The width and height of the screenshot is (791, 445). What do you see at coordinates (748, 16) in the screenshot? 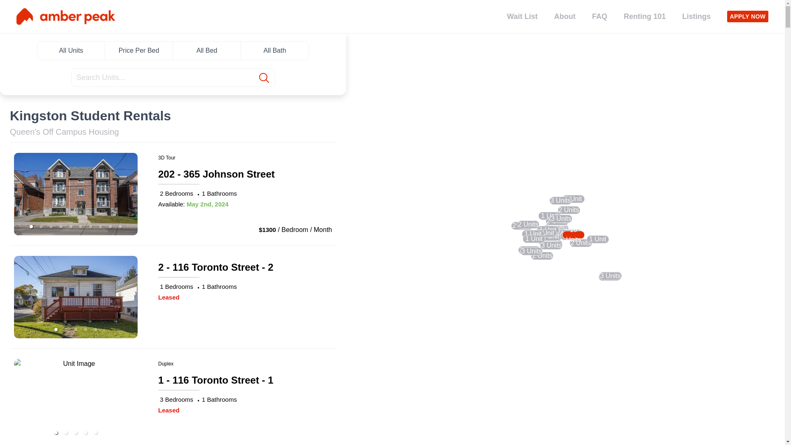
I see `APPLY NOW` at bounding box center [748, 16].